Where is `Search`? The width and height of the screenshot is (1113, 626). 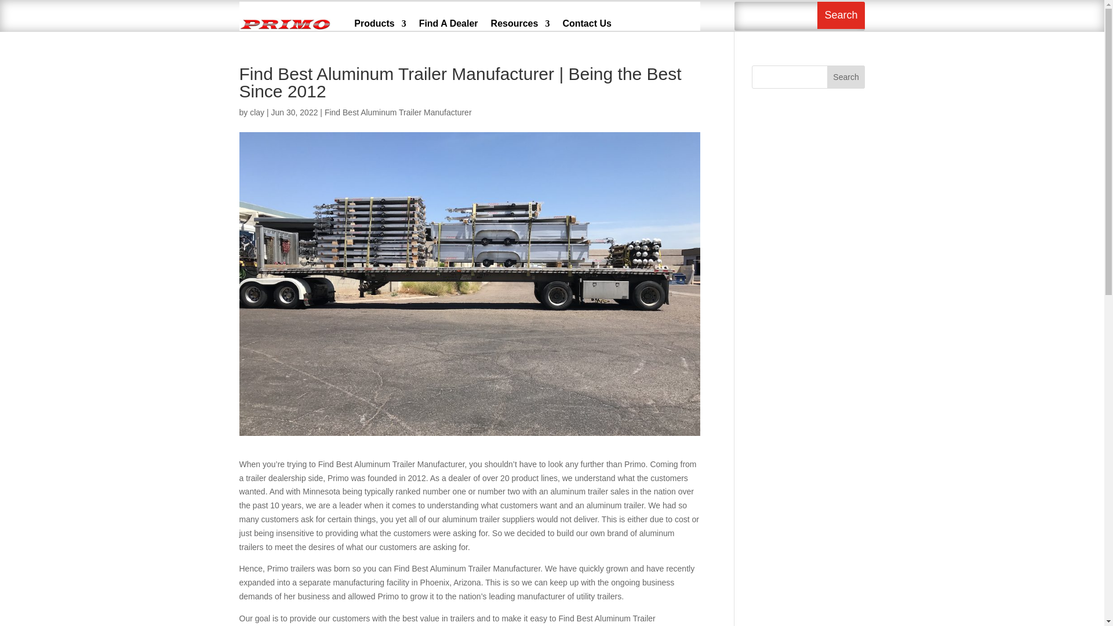
Search is located at coordinates (841, 15).